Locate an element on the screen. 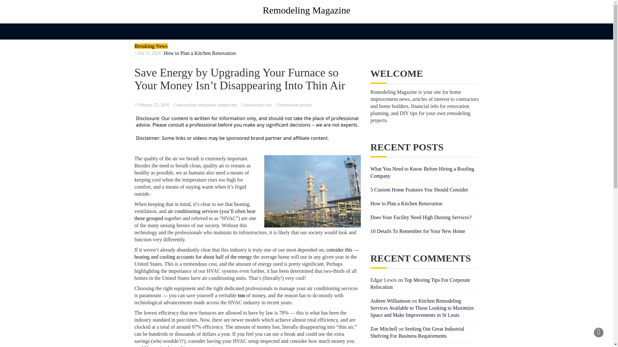  How to Plan a Kitchen Renovation is located at coordinates (406, 203).